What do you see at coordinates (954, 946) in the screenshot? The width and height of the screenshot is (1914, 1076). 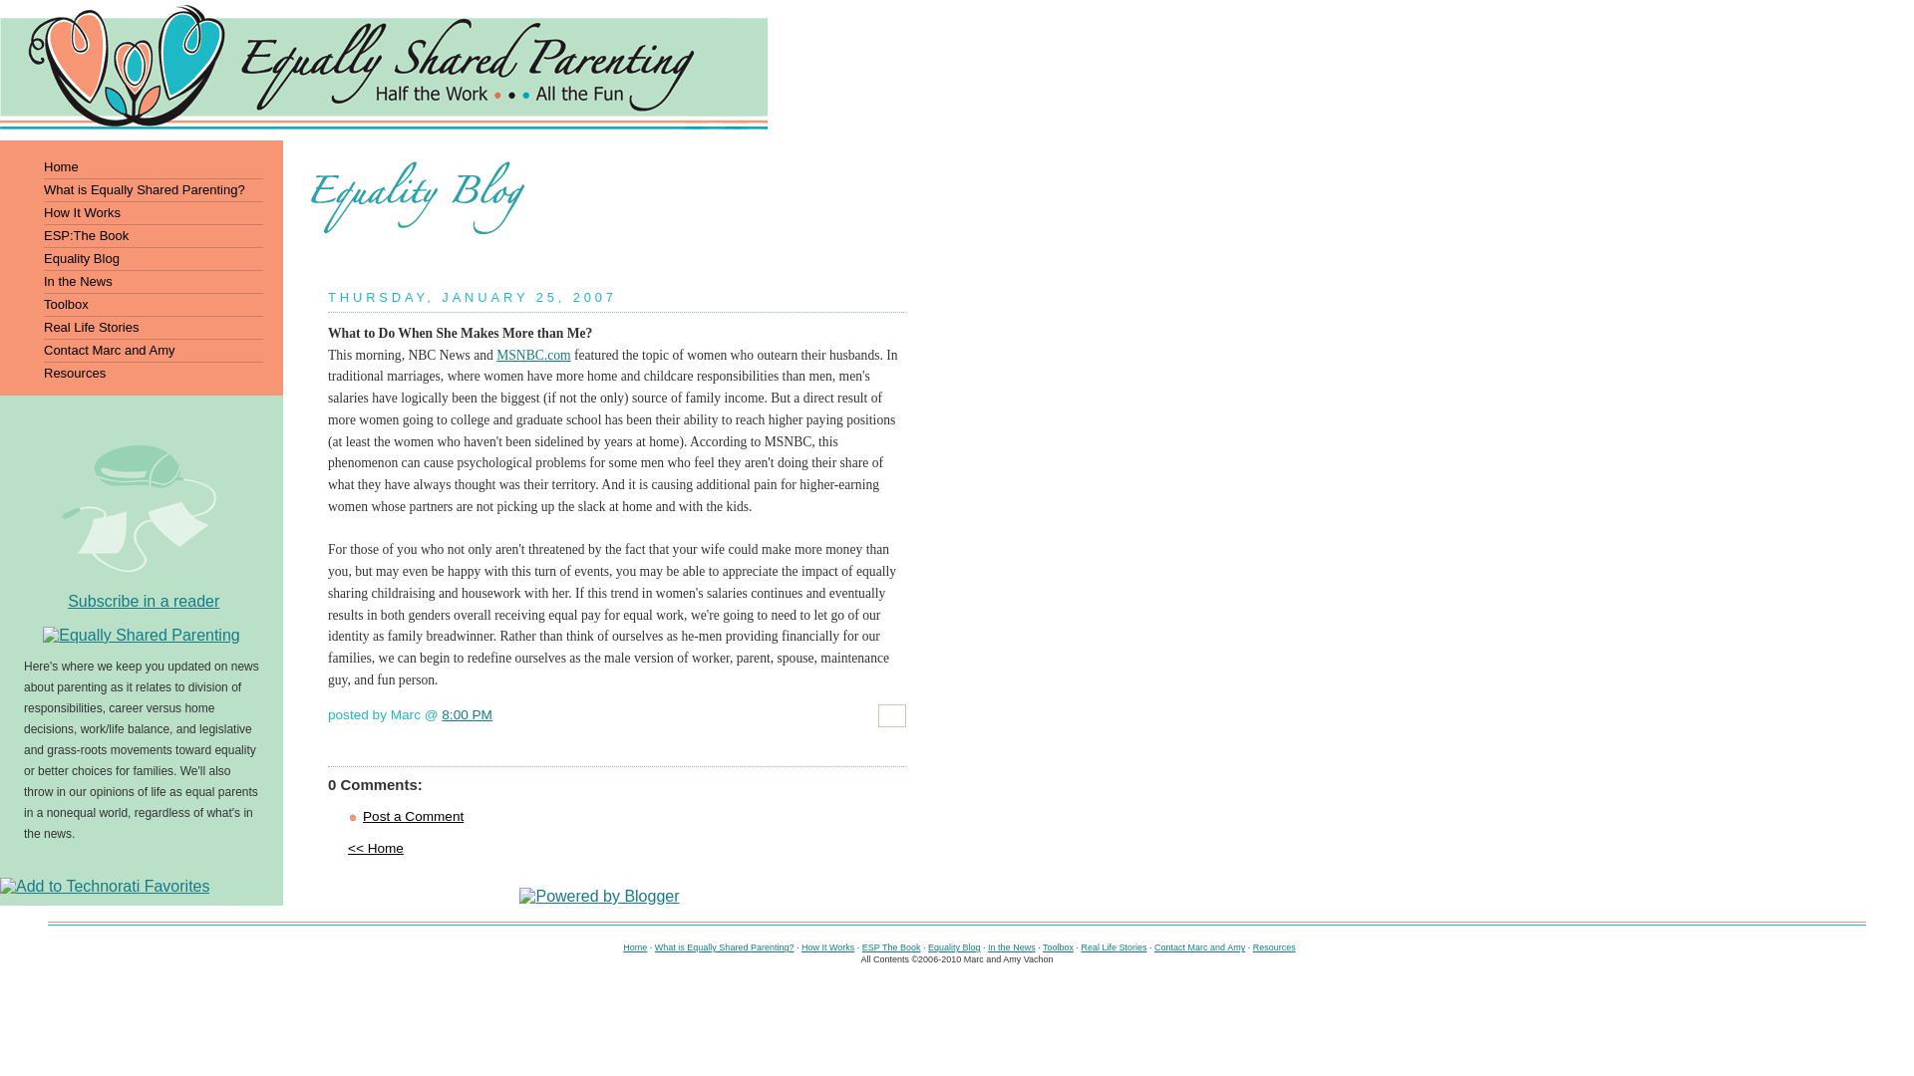 I see `Equality Blog` at bounding box center [954, 946].